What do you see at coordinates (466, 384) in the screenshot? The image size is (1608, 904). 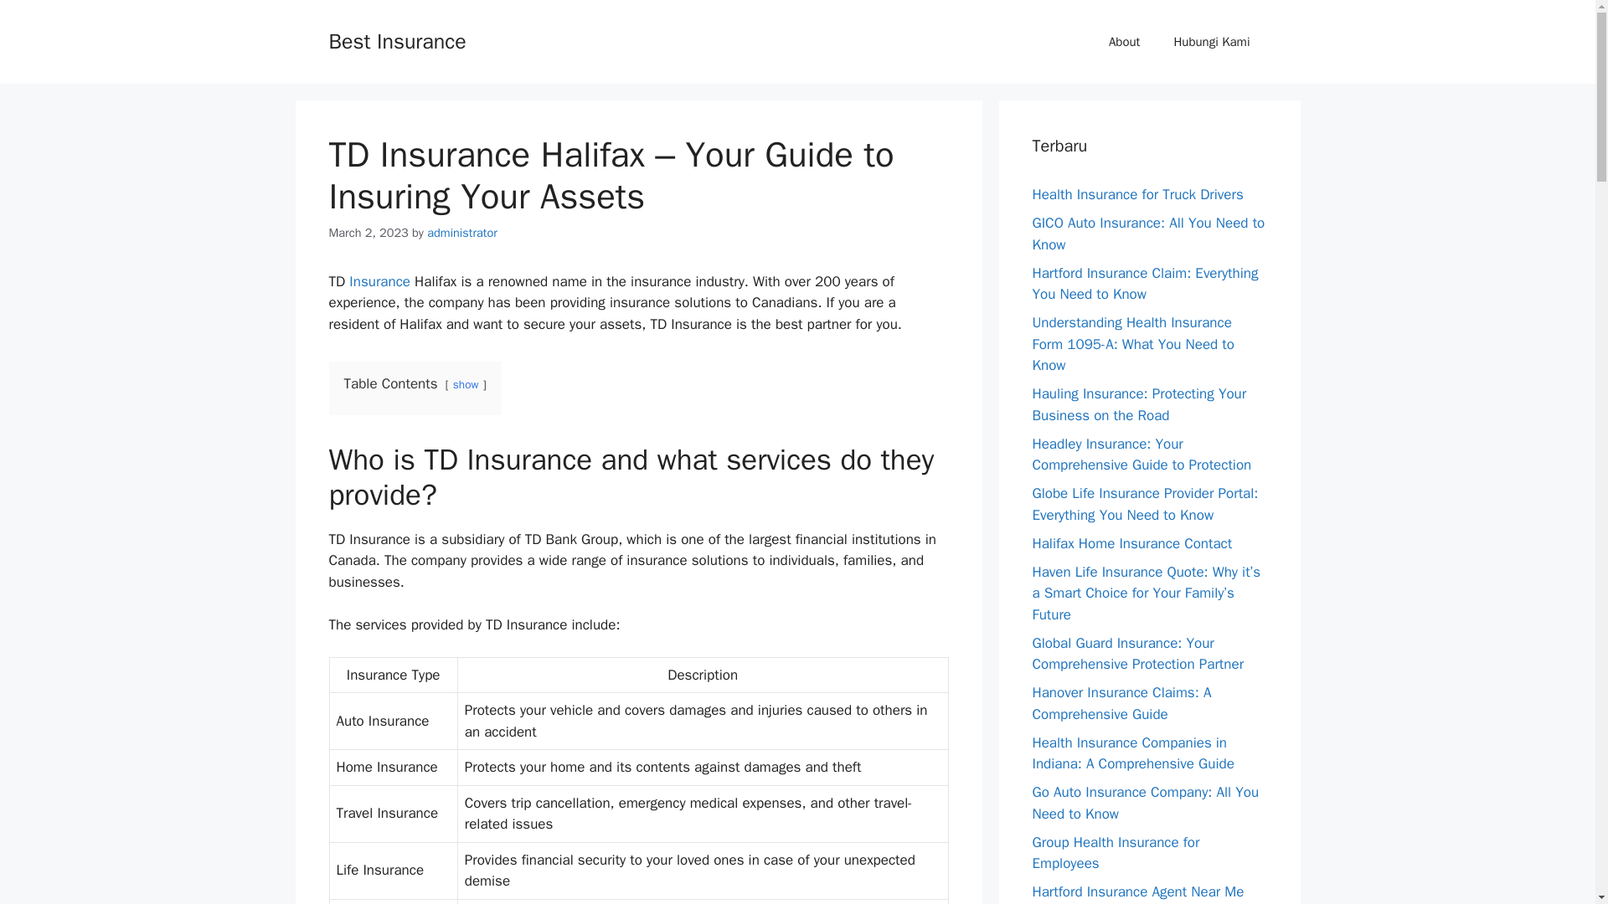 I see `show` at bounding box center [466, 384].